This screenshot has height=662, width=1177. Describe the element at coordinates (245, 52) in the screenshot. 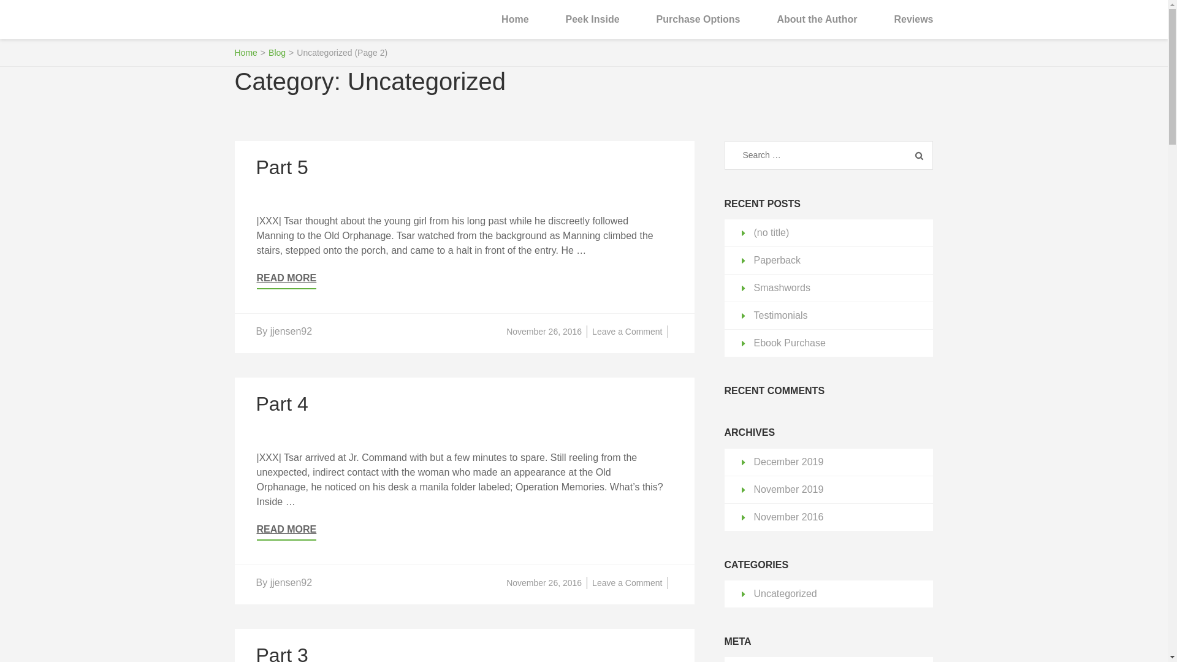

I see `Home` at that location.